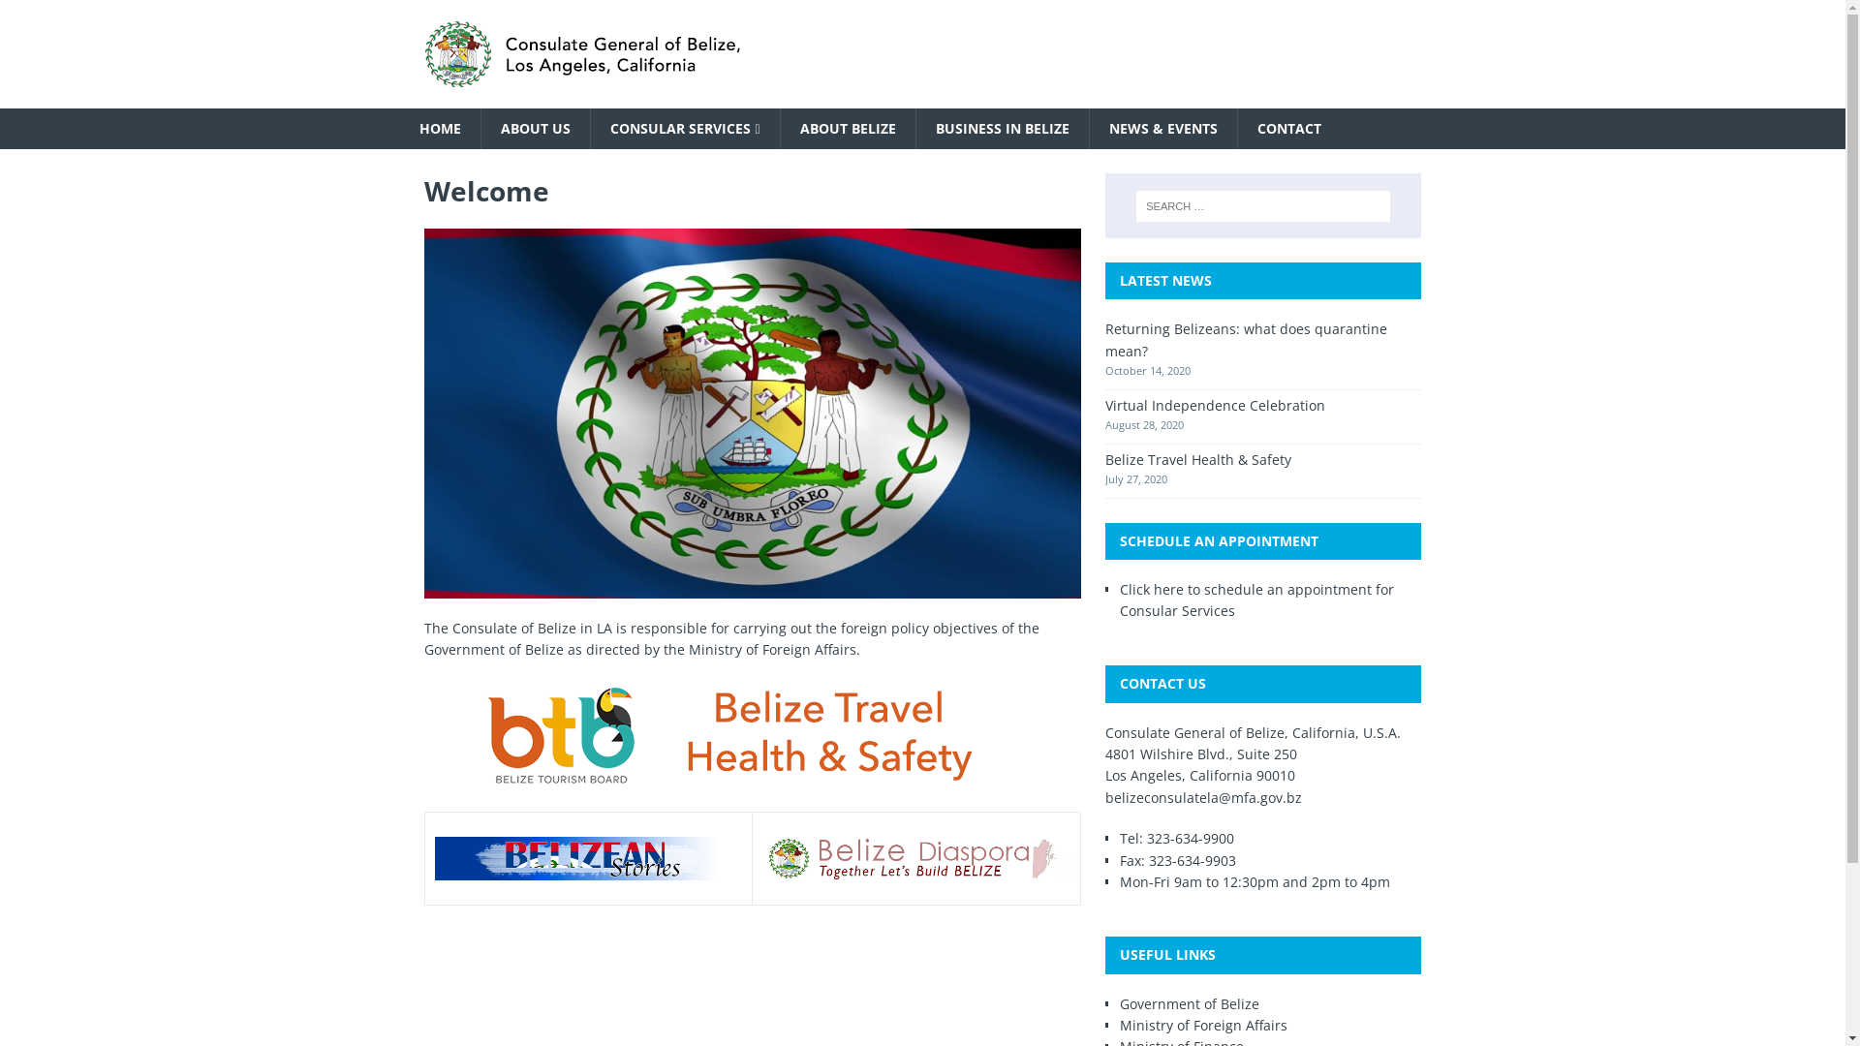 The height and width of the screenshot is (1046, 1860). I want to click on Belize Travel Health & Safety, so click(1198, 459).